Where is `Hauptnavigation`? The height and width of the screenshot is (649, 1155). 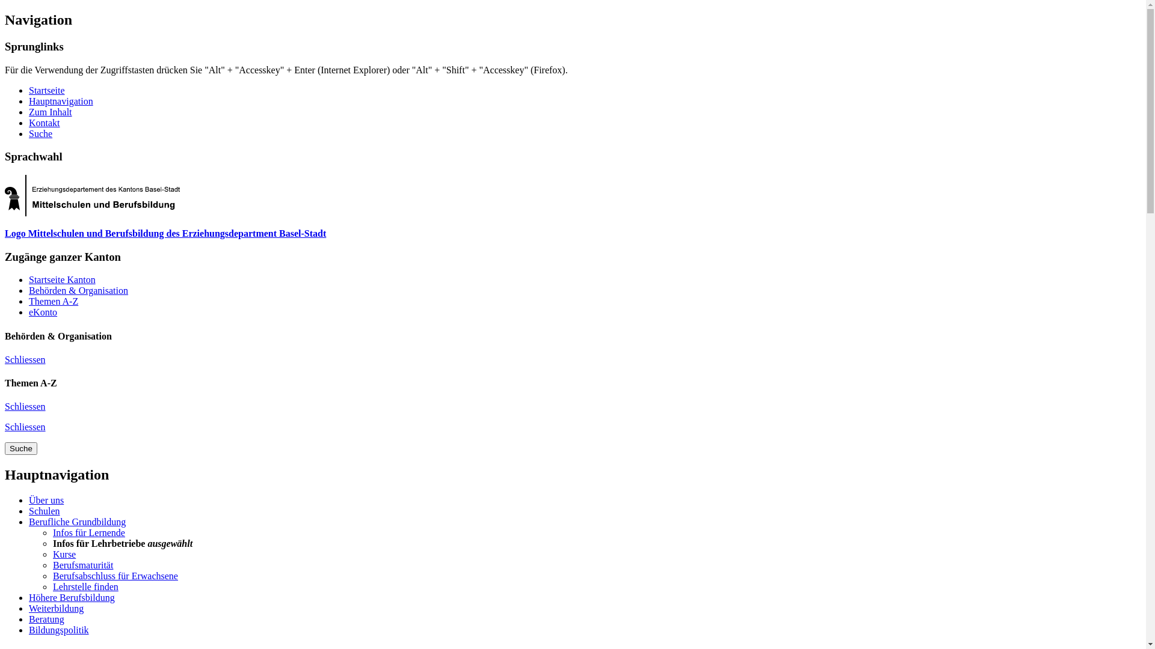
Hauptnavigation is located at coordinates (61, 101).